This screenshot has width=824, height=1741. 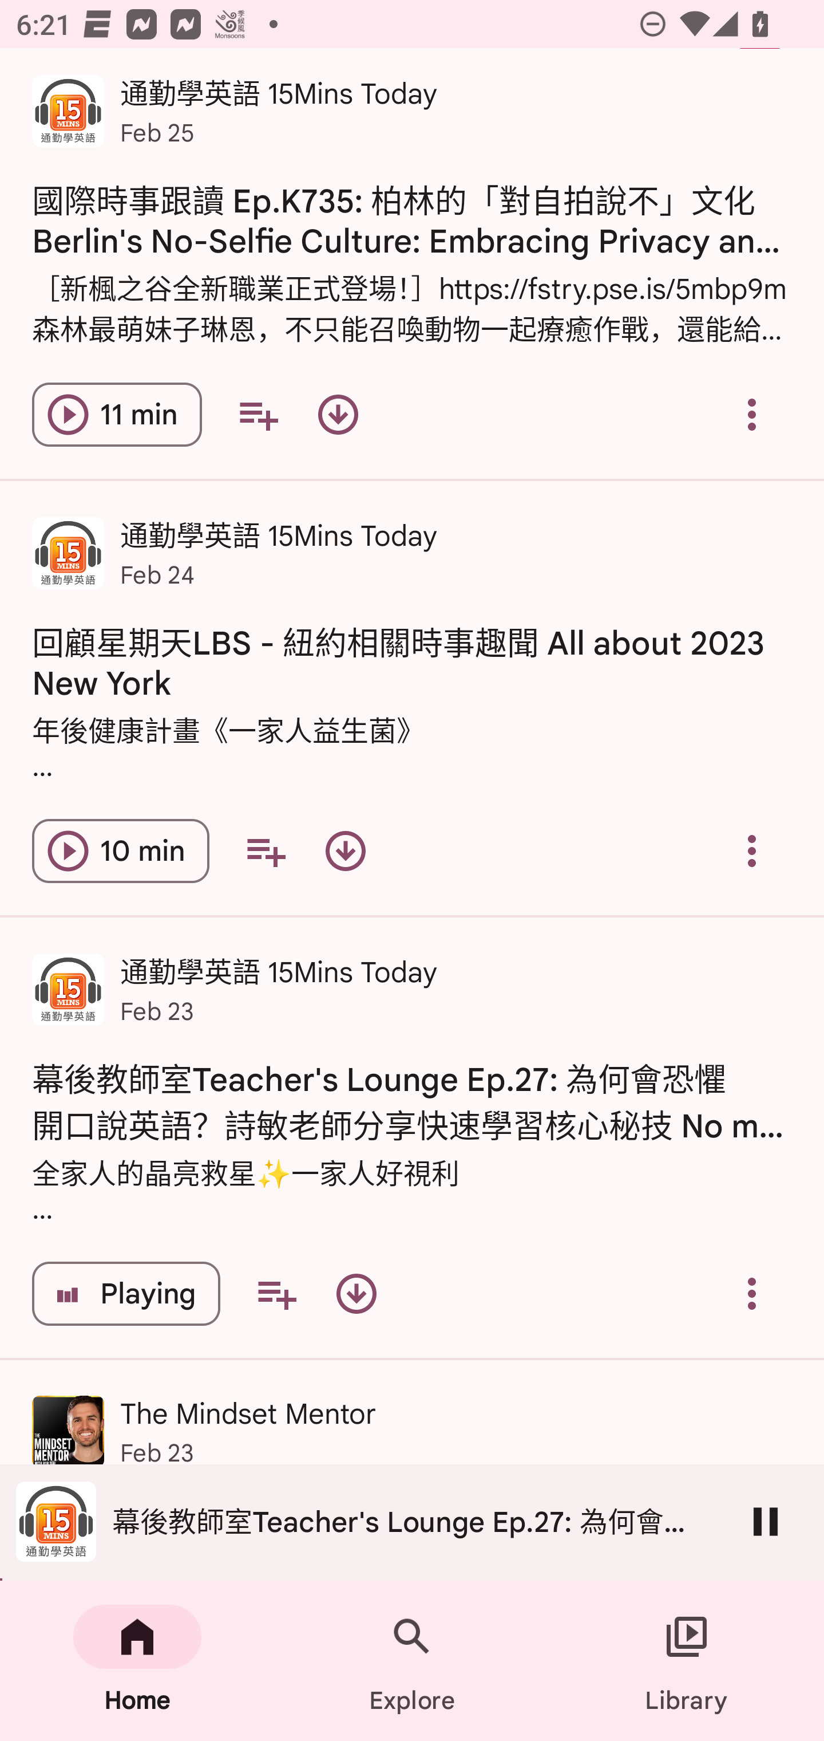 What do you see at coordinates (752, 415) in the screenshot?
I see `Overflow menu` at bounding box center [752, 415].